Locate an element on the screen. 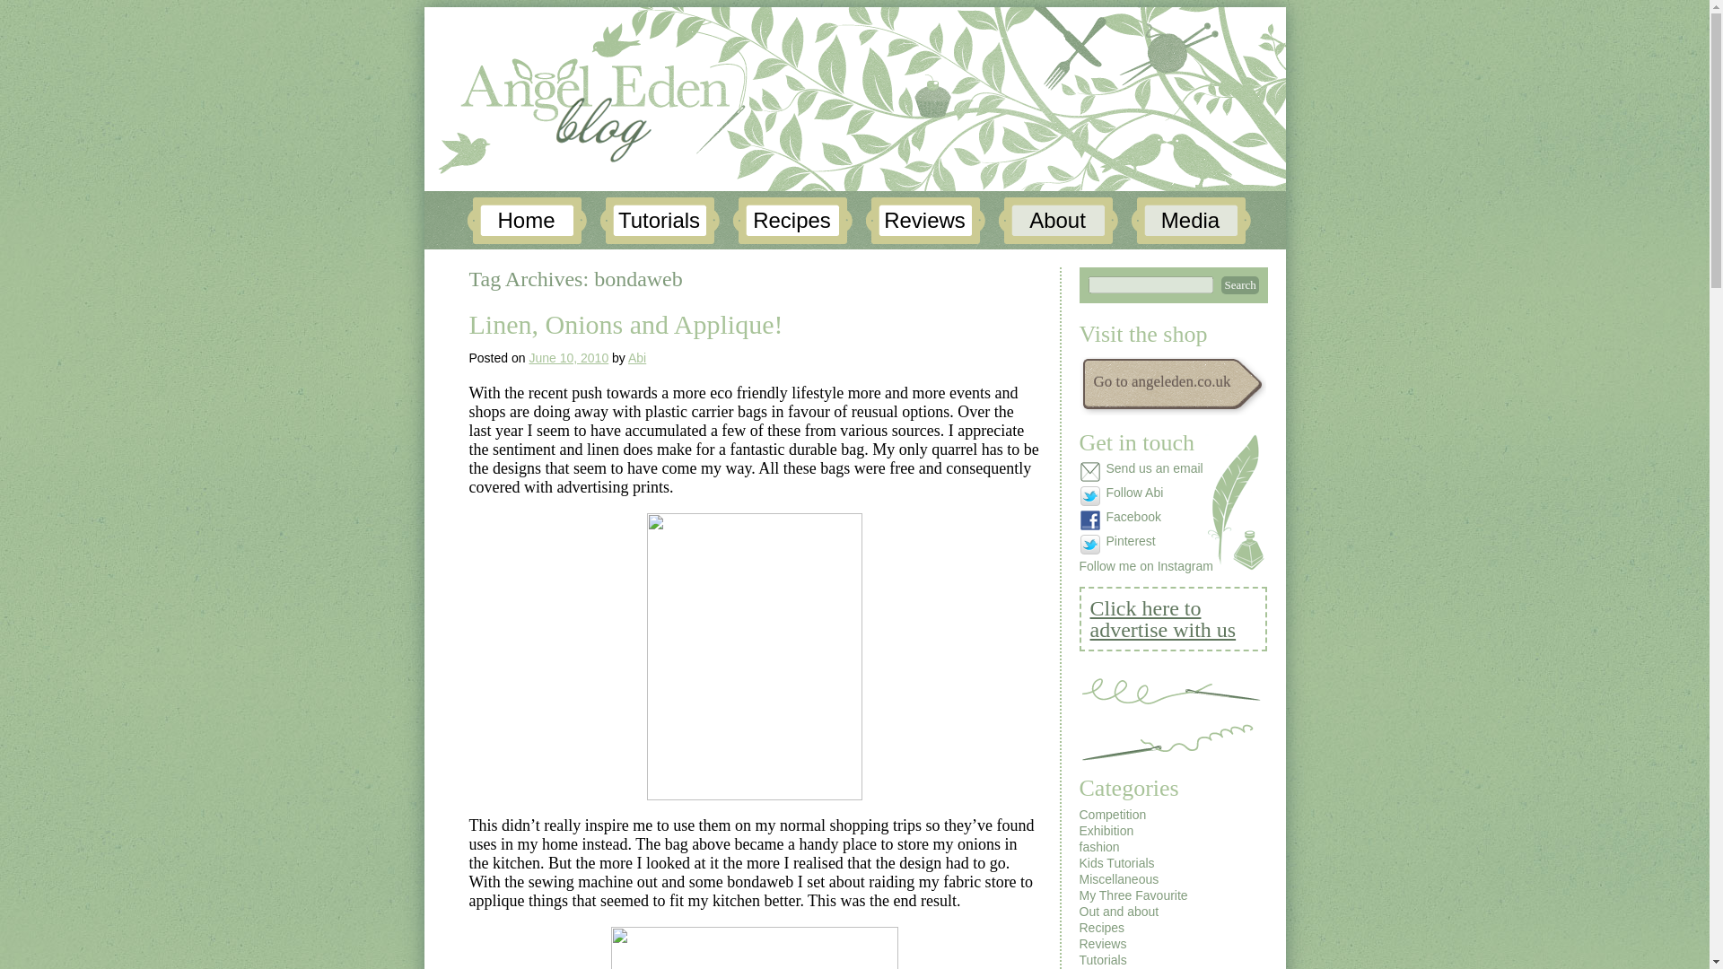 The width and height of the screenshot is (1723, 969). Send us an email is located at coordinates (1145, 472).